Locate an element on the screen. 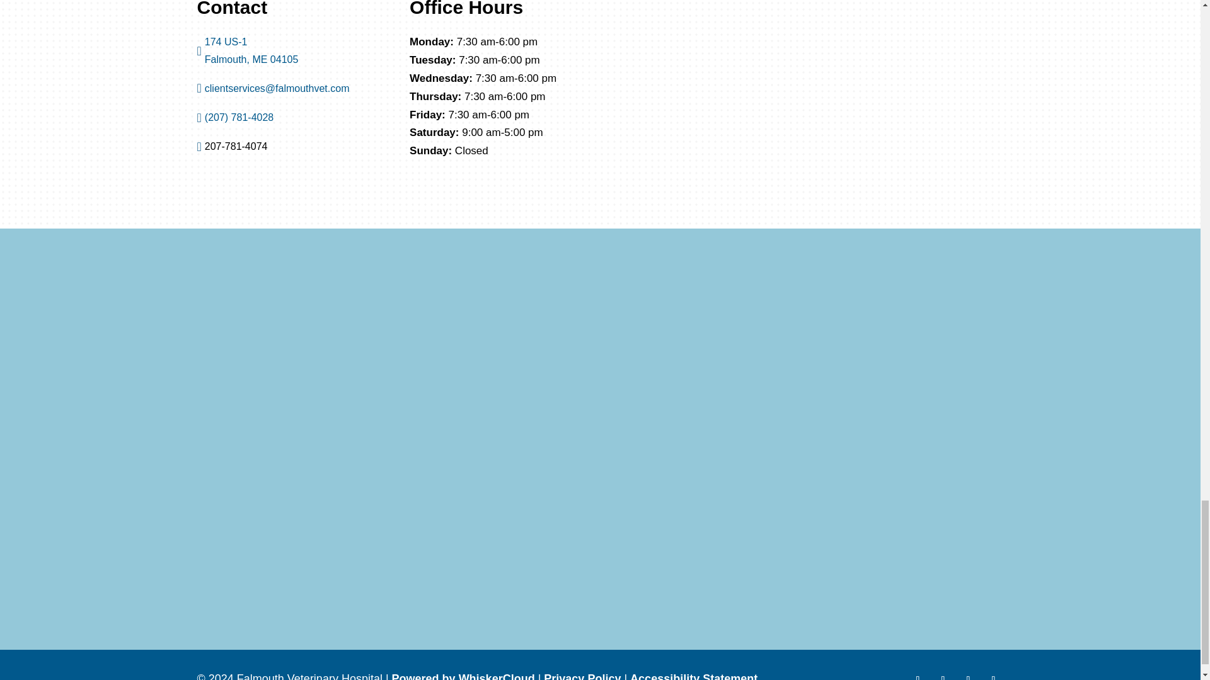 The image size is (1210, 680). Follow on Instagram is located at coordinates (993, 675).